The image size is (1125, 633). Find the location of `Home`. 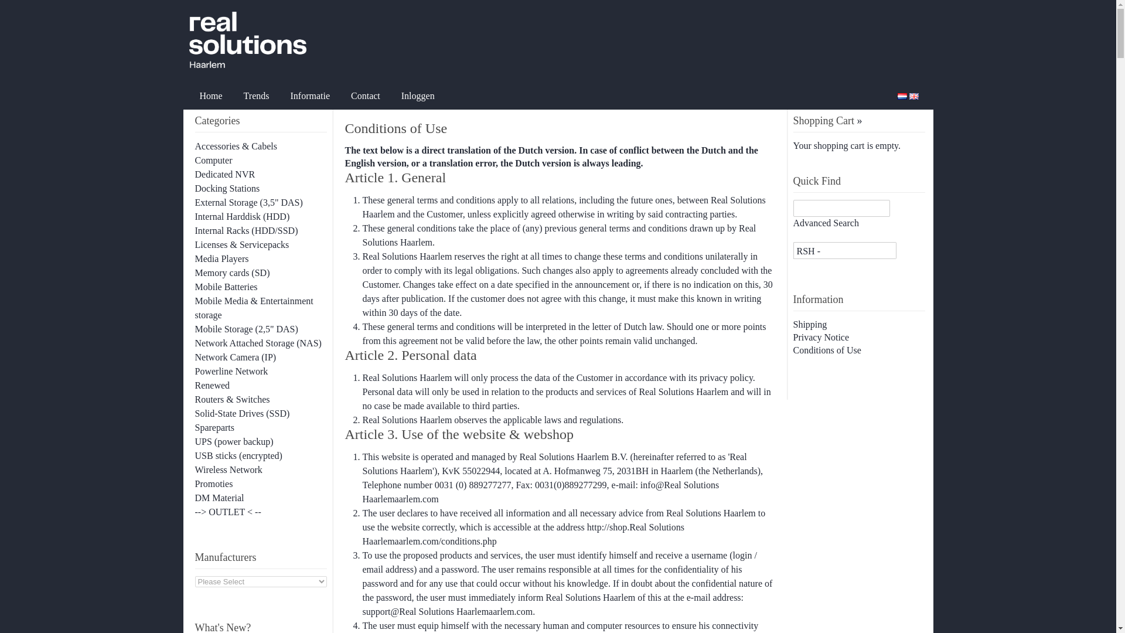

Home is located at coordinates (211, 96).